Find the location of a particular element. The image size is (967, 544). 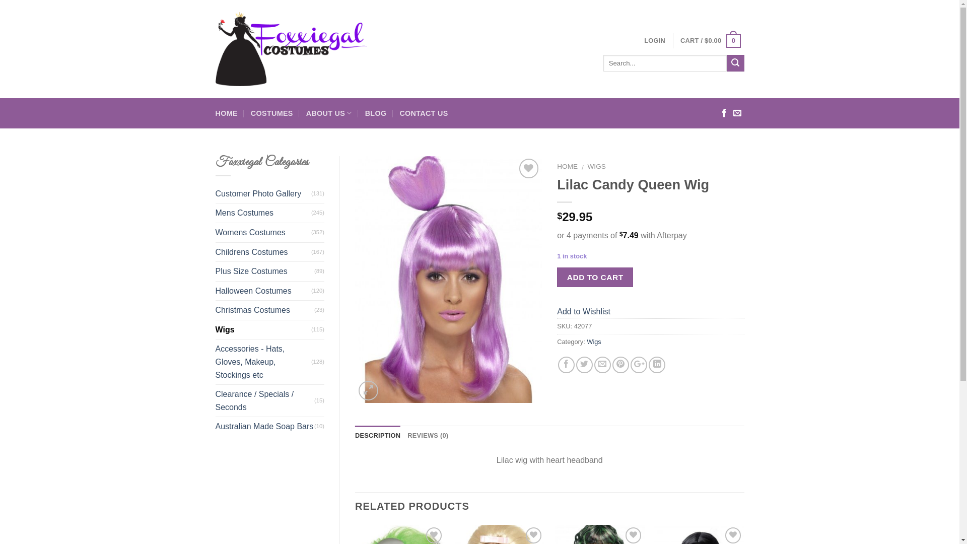

REVIEWS (0) is located at coordinates (428, 436).